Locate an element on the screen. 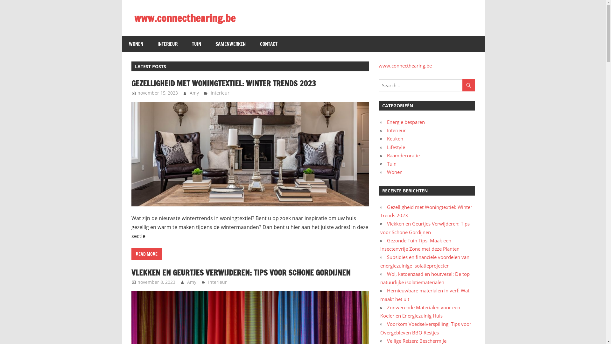 The width and height of the screenshot is (611, 344). www.connecthearing.be is located at coordinates (185, 18).